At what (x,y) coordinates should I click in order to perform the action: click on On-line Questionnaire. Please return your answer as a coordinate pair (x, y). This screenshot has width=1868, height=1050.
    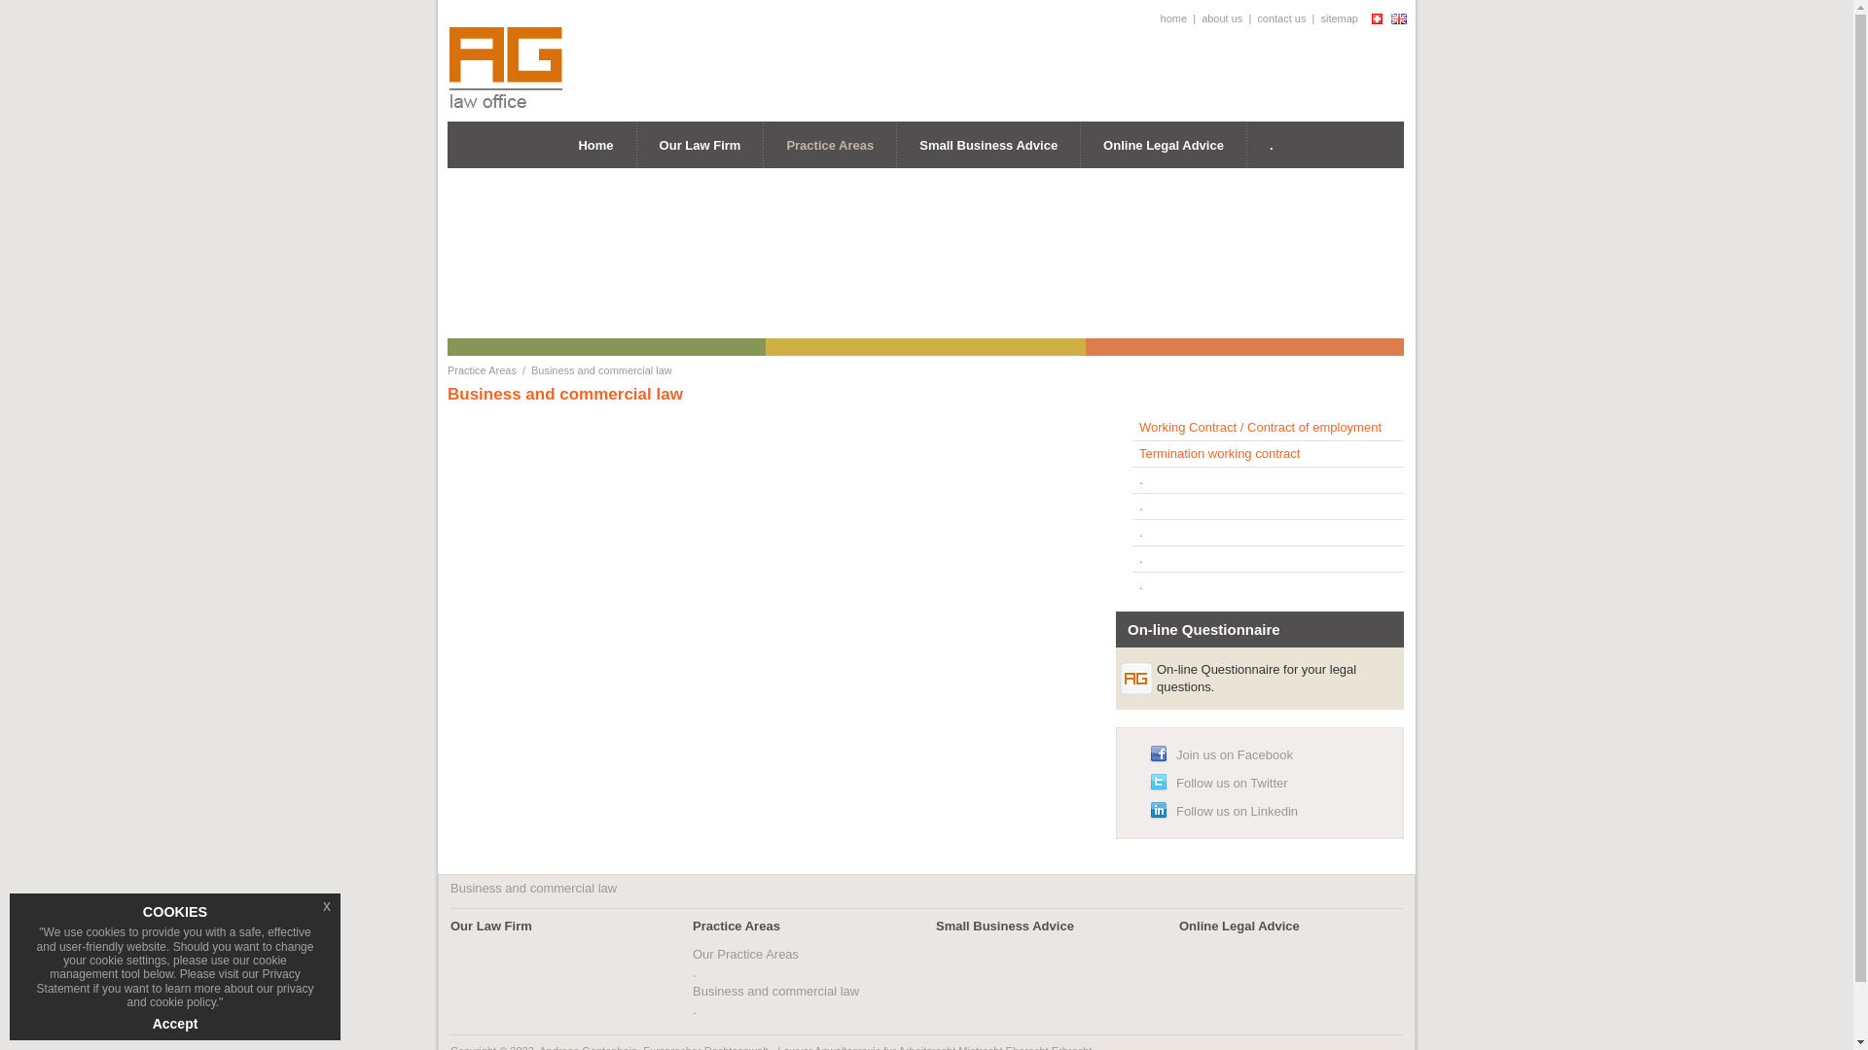
    Looking at the image, I should click on (1204, 630).